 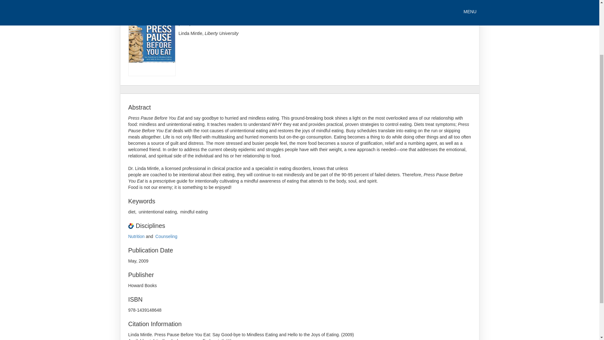 I want to click on Digital Commons Network: Nutrition, so click(x=137, y=236).